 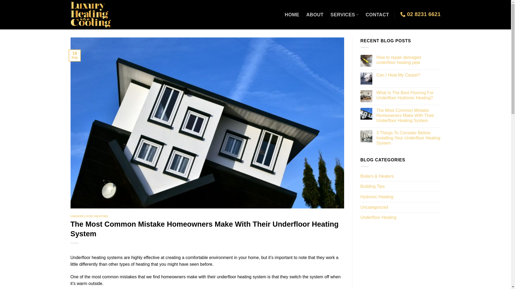 What do you see at coordinates (0, 0) in the screenshot?
I see `Skip to content` at bounding box center [0, 0].